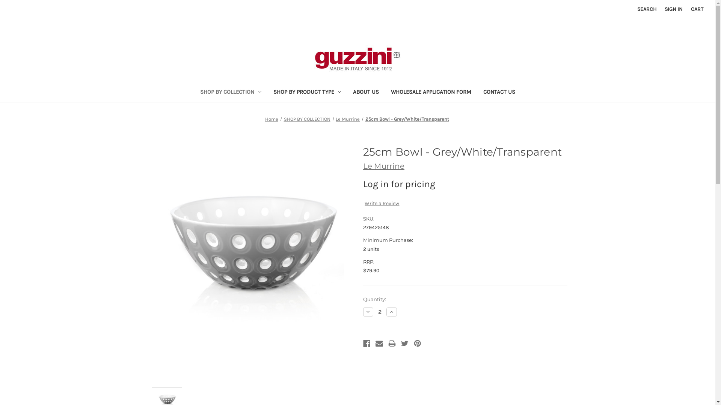 This screenshot has width=721, height=405. What do you see at coordinates (307, 119) in the screenshot?
I see `SHOP BY COLLECTION` at bounding box center [307, 119].